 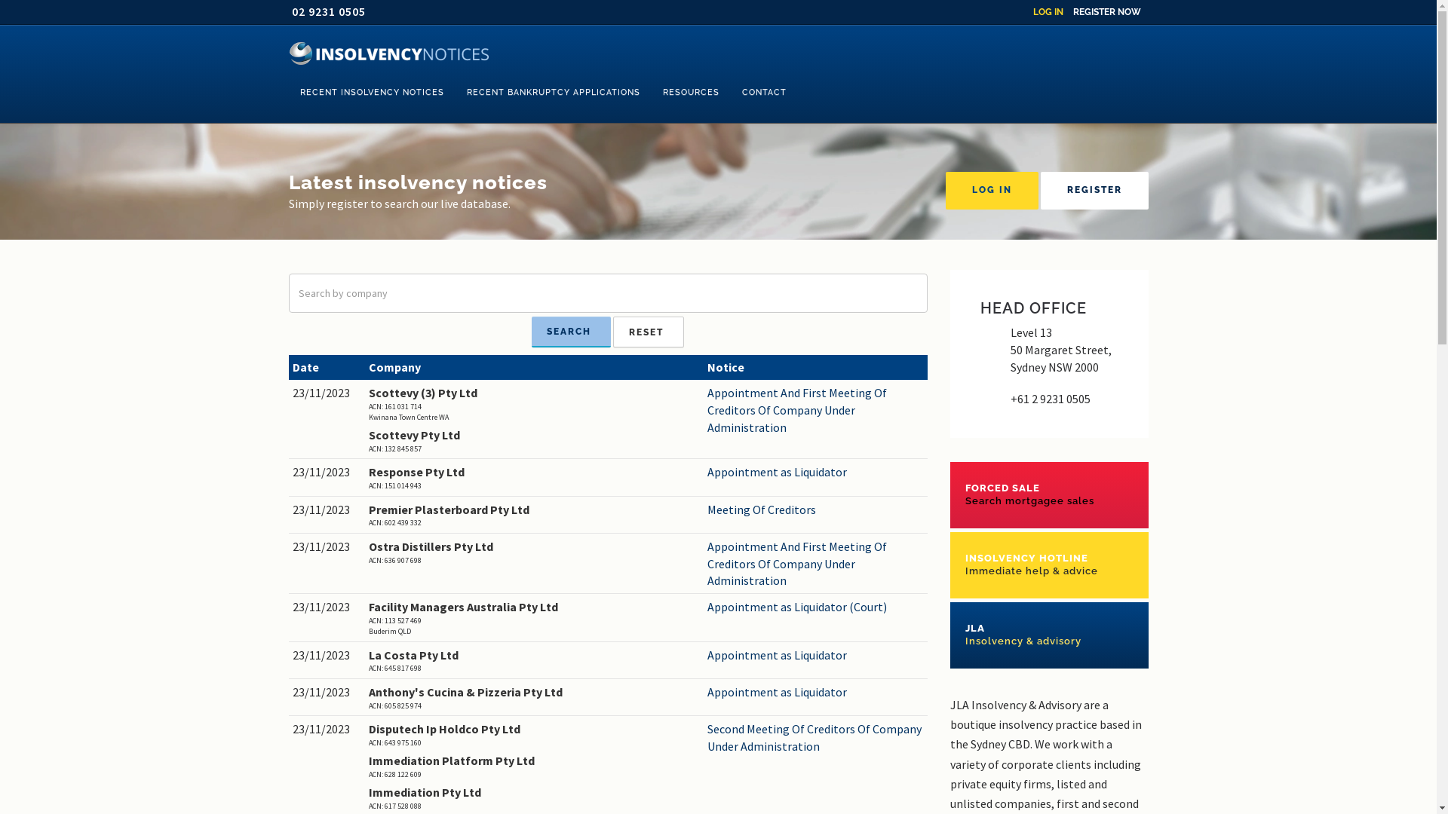 What do you see at coordinates (816, 738) in the screenshot?
I see `Second Meeting Of Creditors Of Company Under Administration` at bounding box center [816, 738].